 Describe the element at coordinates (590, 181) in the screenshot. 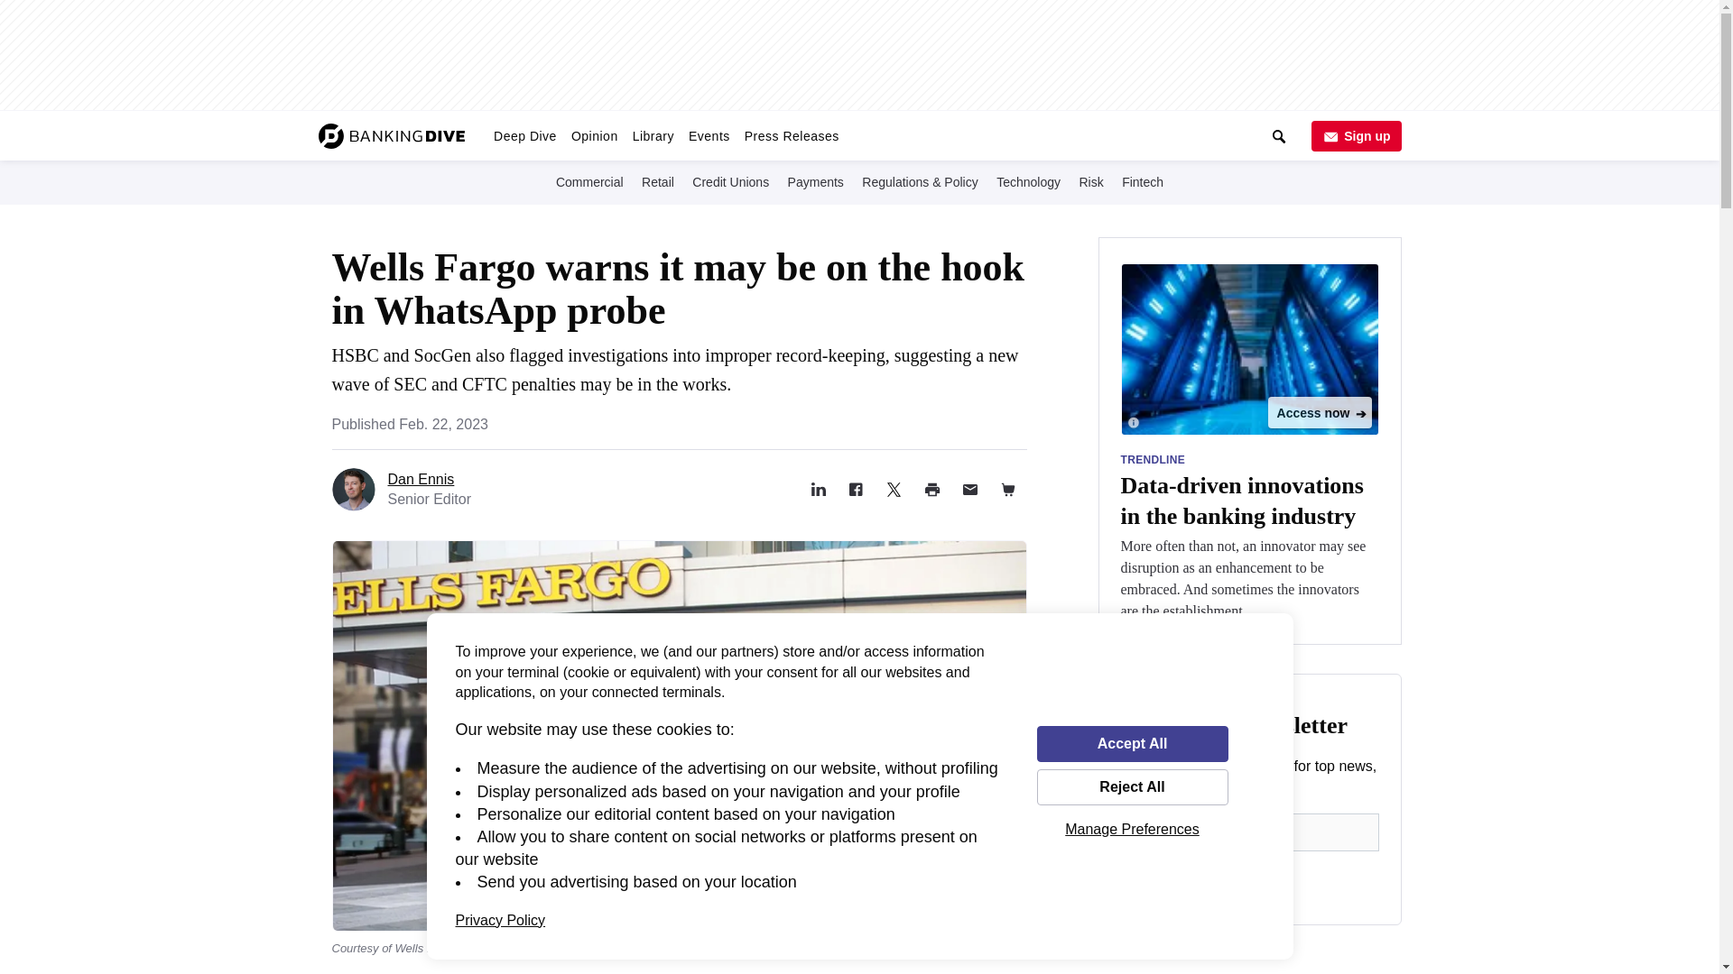

I see `Commercial` at that location.